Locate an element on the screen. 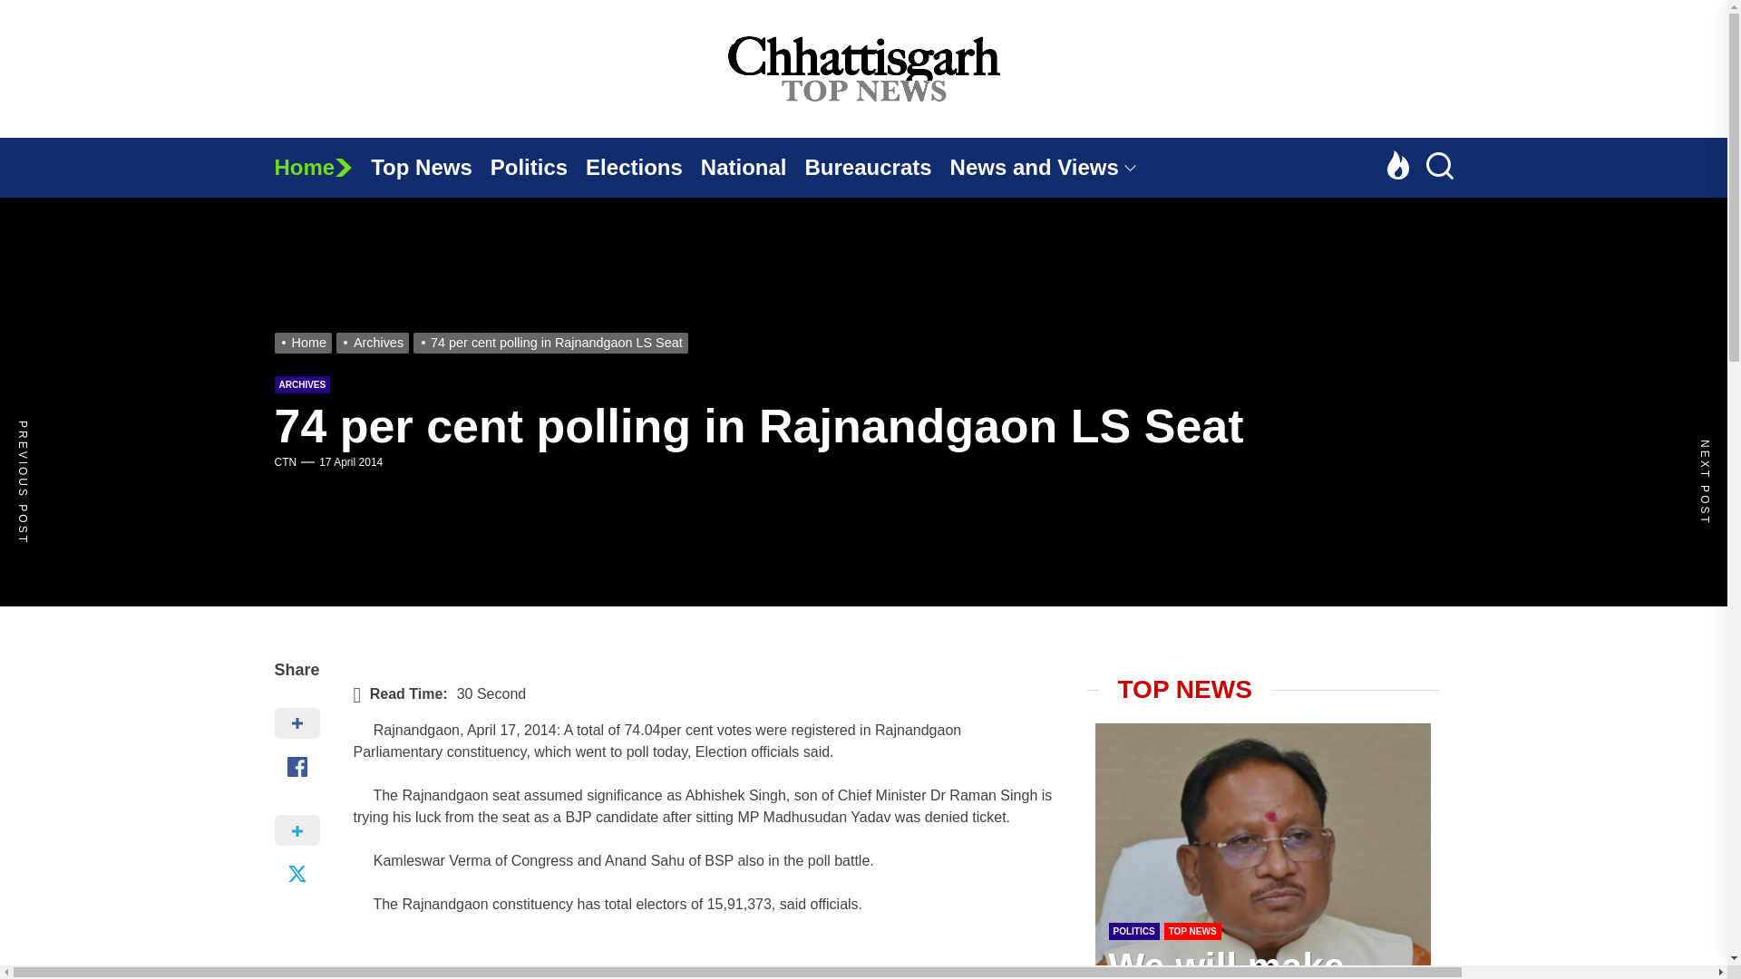  Politics is located at coordinates (538, 168).